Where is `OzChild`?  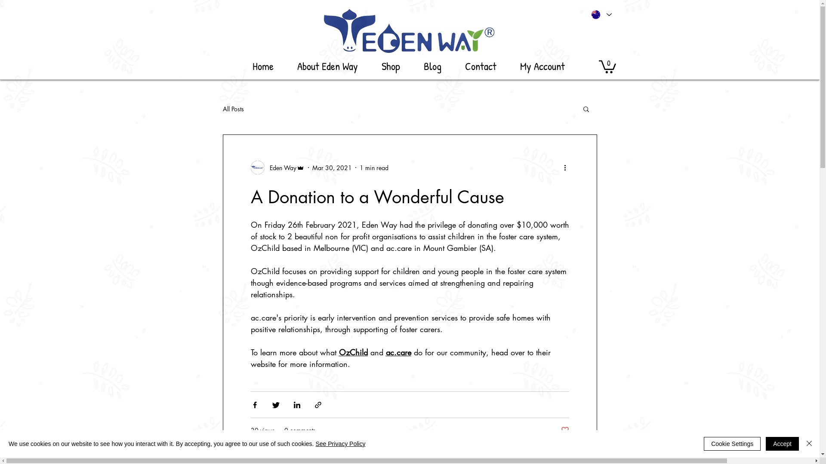
OzChild is located at coordinates (265, 248).